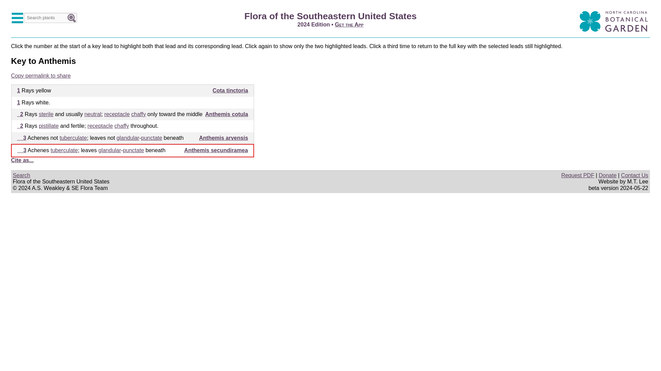  What do you see at coordinates (223, 138) in the screenshot?
I see `Anthemis arvensis` at bounding box center [223, 138].